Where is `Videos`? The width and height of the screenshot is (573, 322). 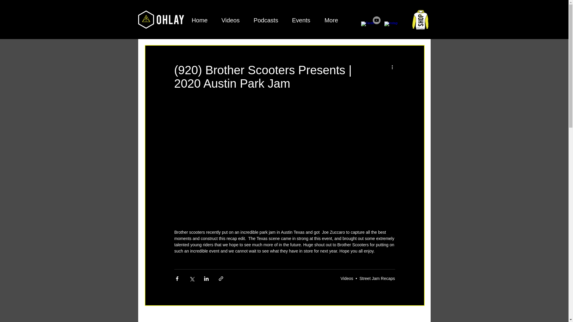 Videos is located at coordinates (230, 20).